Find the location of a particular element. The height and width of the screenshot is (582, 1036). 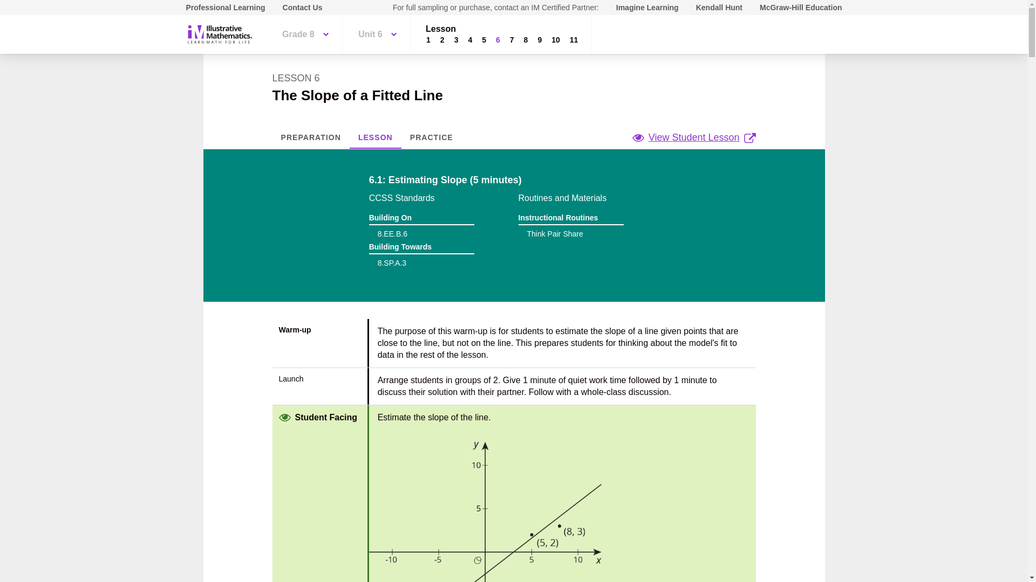

9 is located at coordinates (540, 40).